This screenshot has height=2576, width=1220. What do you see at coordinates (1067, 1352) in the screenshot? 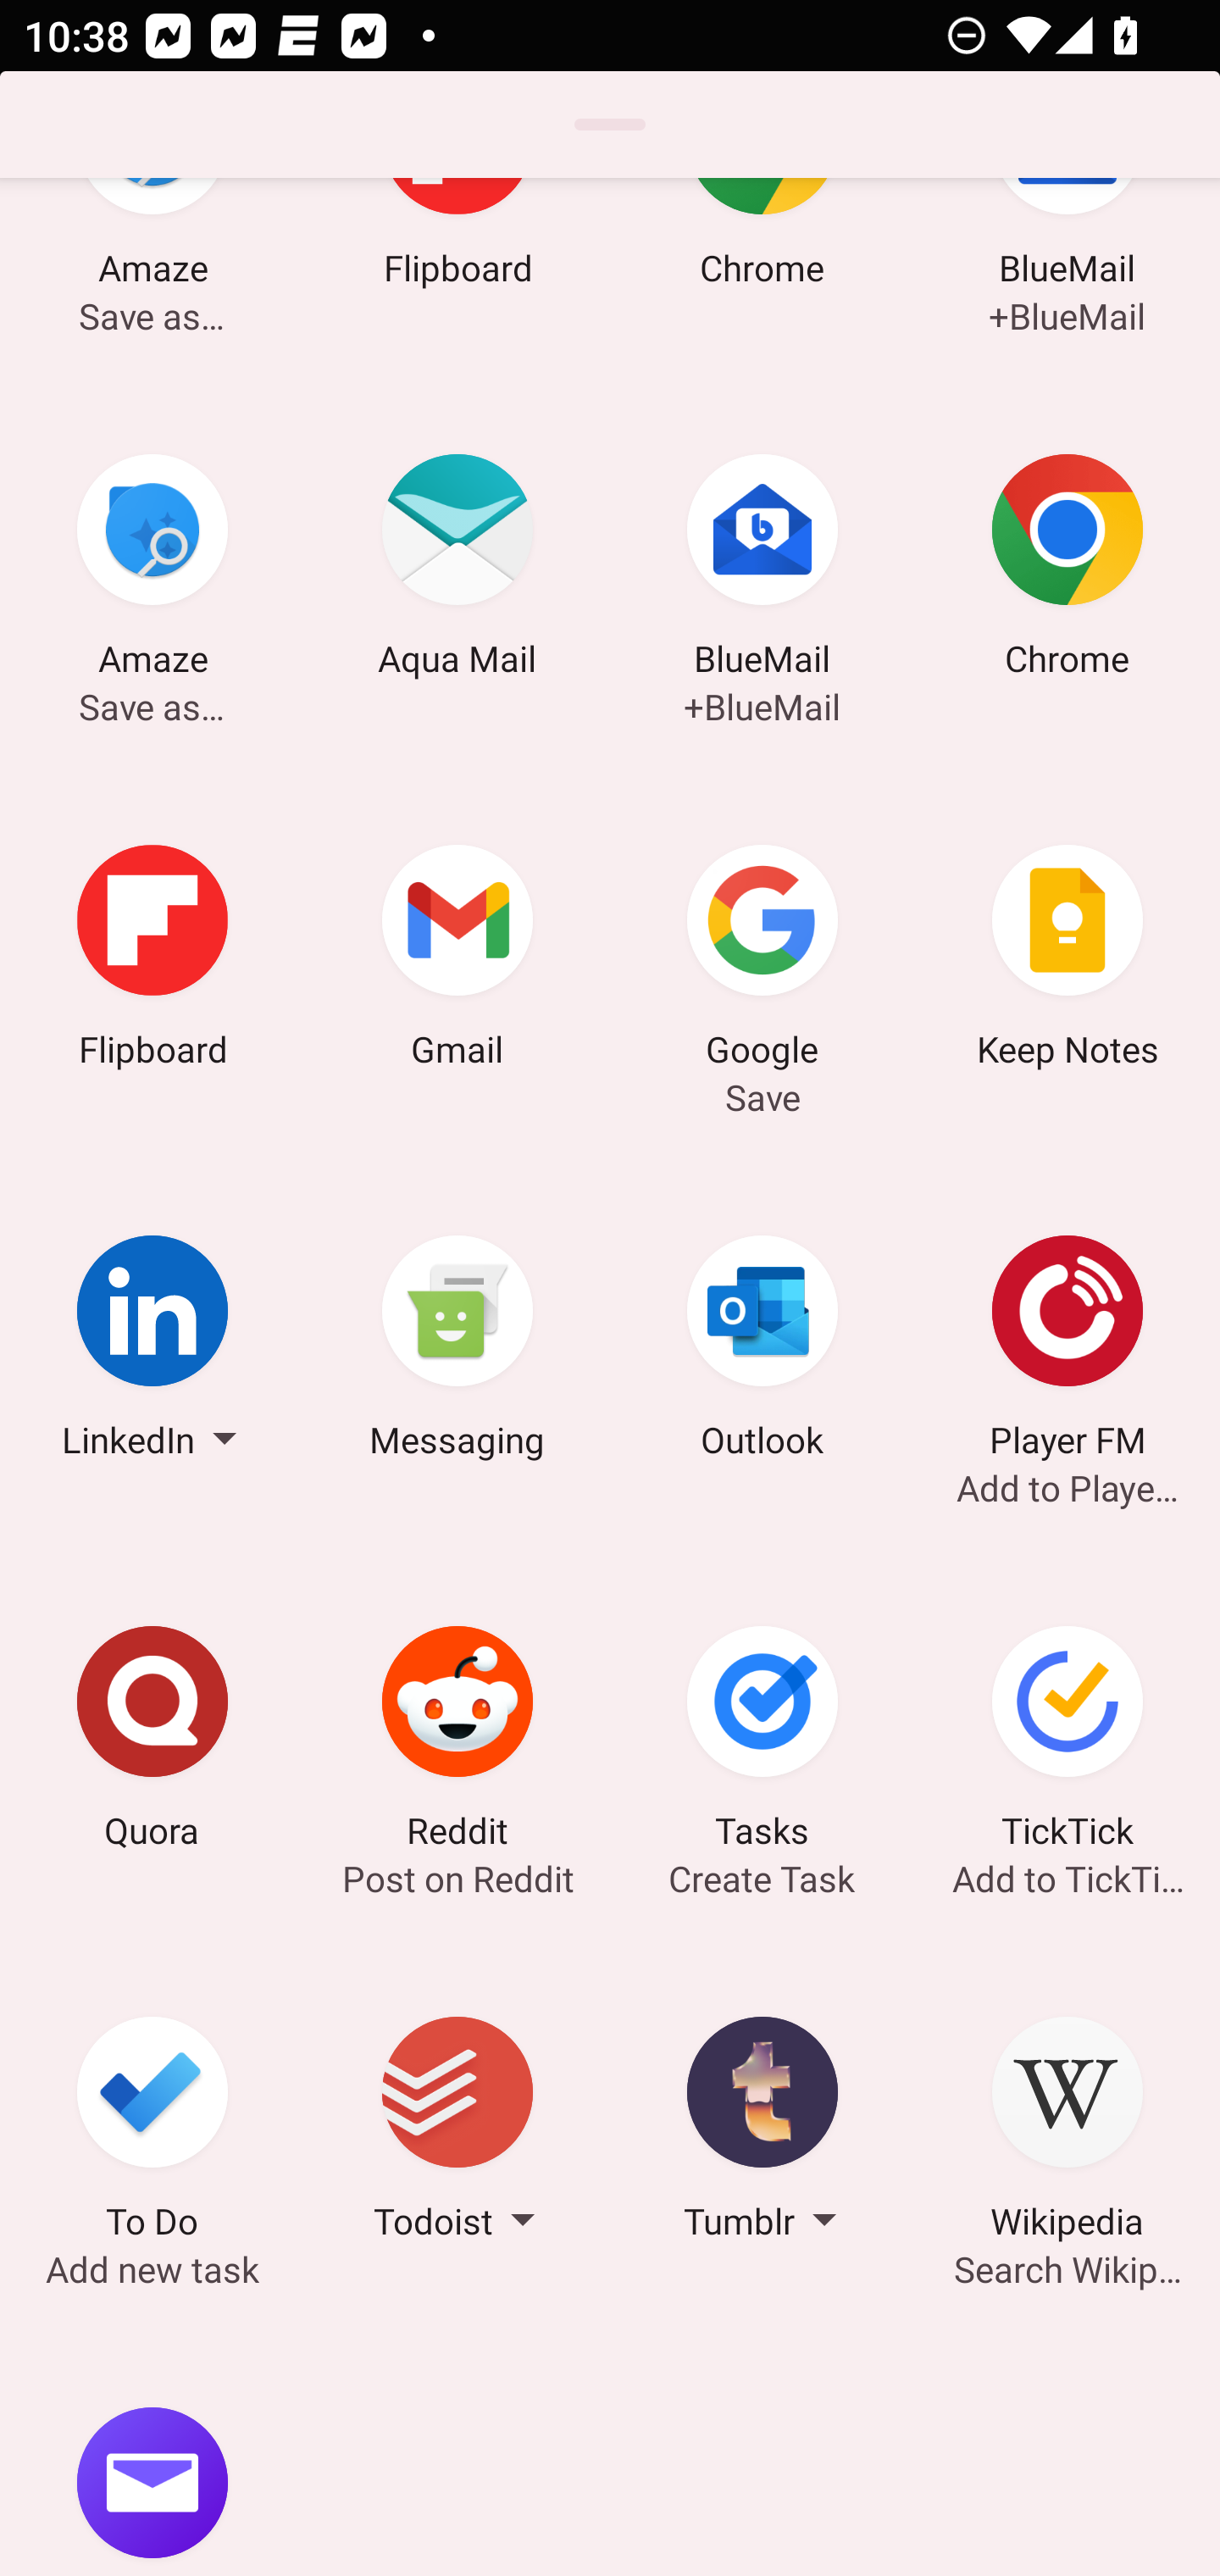
I see `Player FM Add to Player FM` at bounding box center [1067, 1352].